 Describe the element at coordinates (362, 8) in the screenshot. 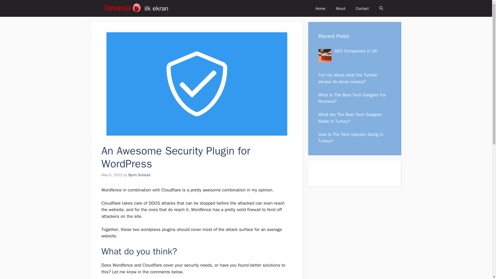

I see `Contact` at that location.